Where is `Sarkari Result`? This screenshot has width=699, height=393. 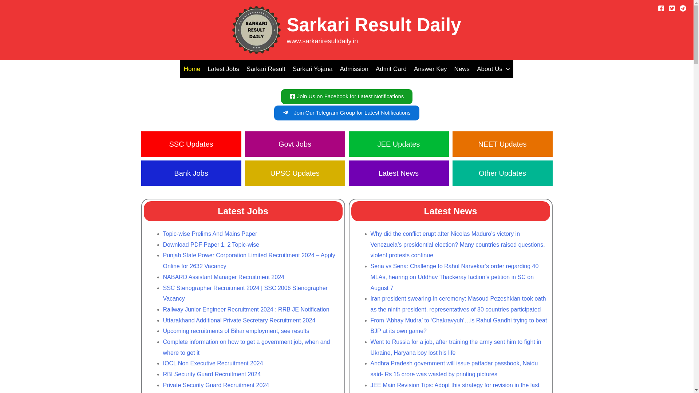
Sarkari Result is located at coordinates (266, 69).